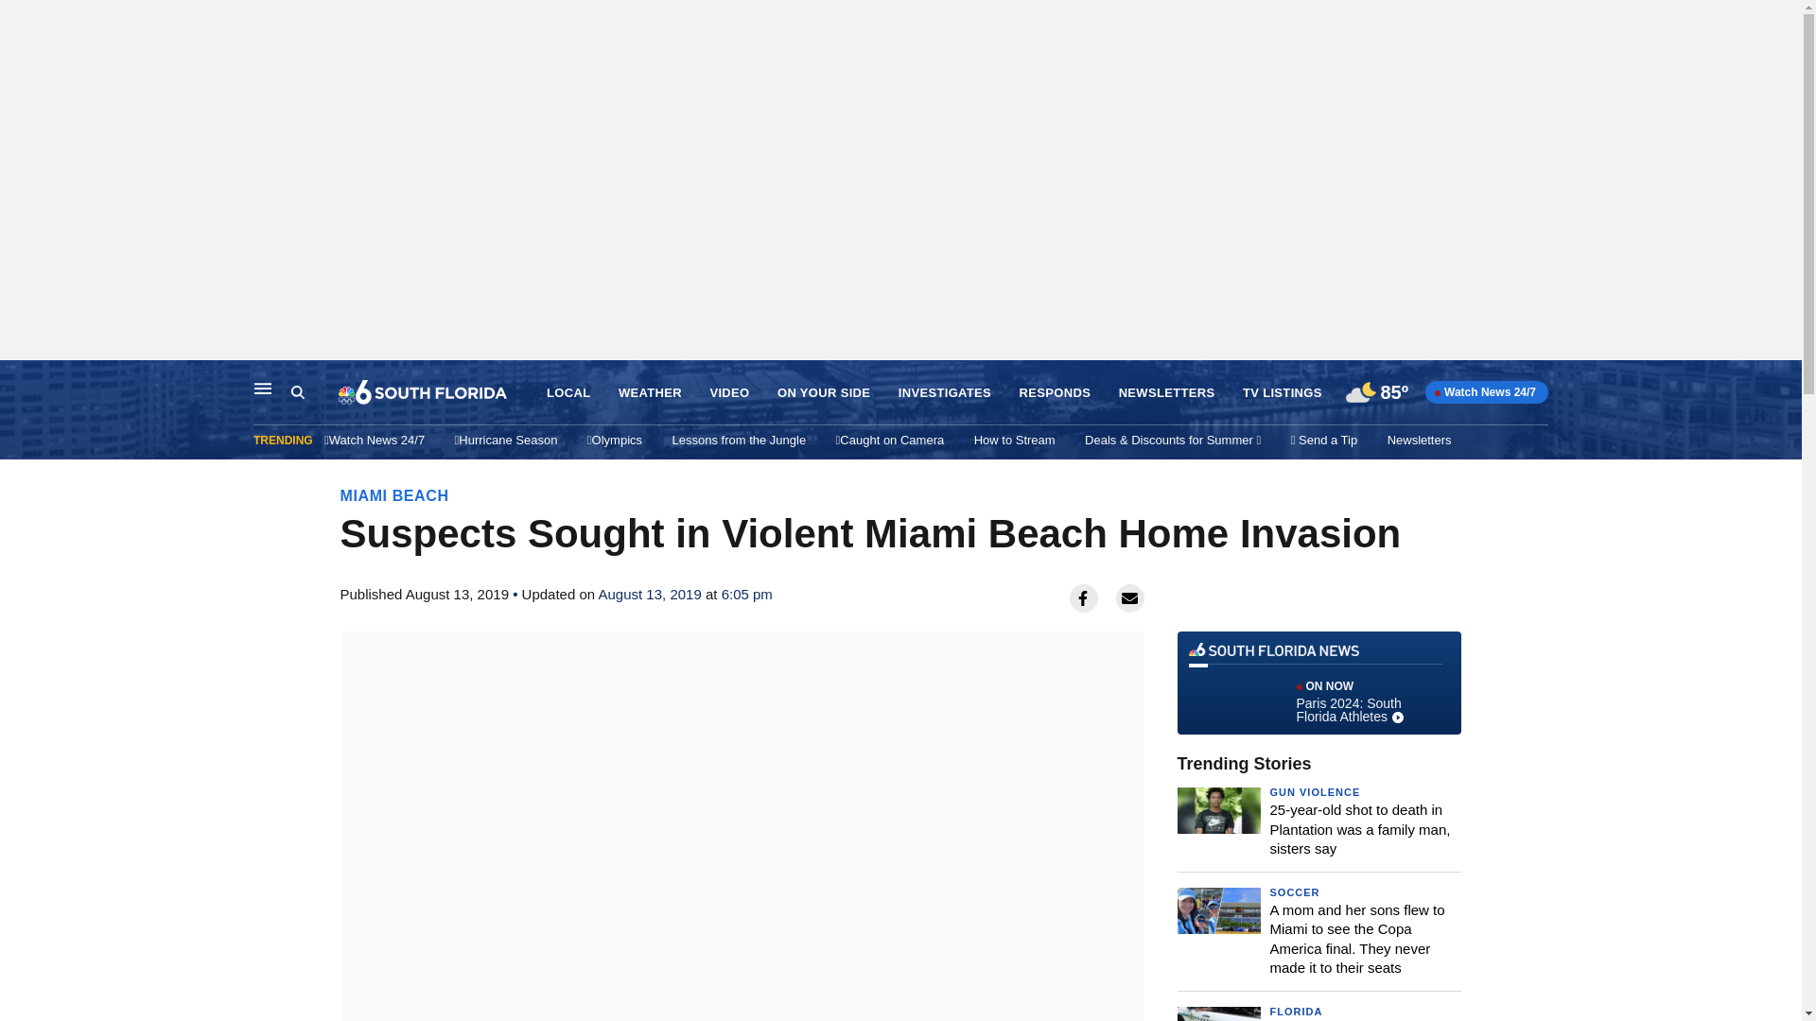  Describe the element at coordinates (1318, 683) in the screenshot. I see `How to Stream` at that location.